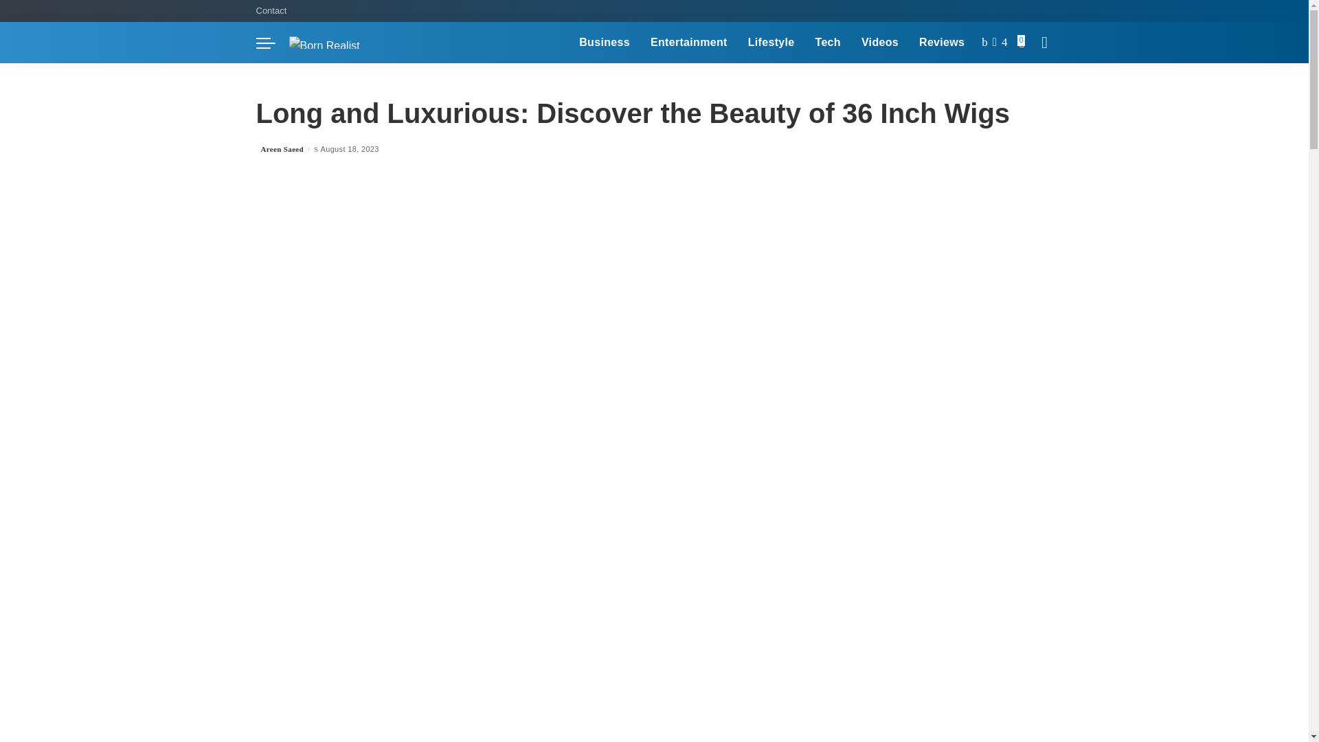 This screenshot has height=742, width=1319. Describe the element at coordinates (688, 43) in the screenshot. I see `Entertainment` at that location.